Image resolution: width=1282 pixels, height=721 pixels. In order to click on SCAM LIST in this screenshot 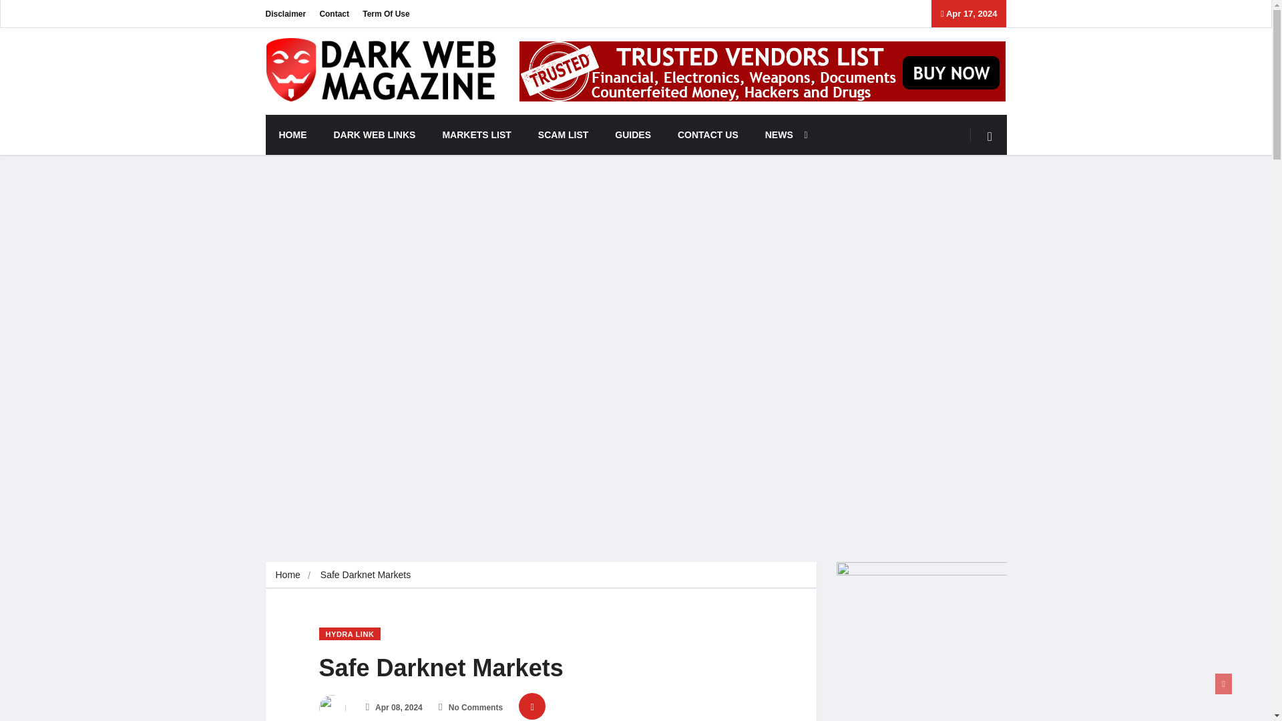, I will do `click(562, 135)`.